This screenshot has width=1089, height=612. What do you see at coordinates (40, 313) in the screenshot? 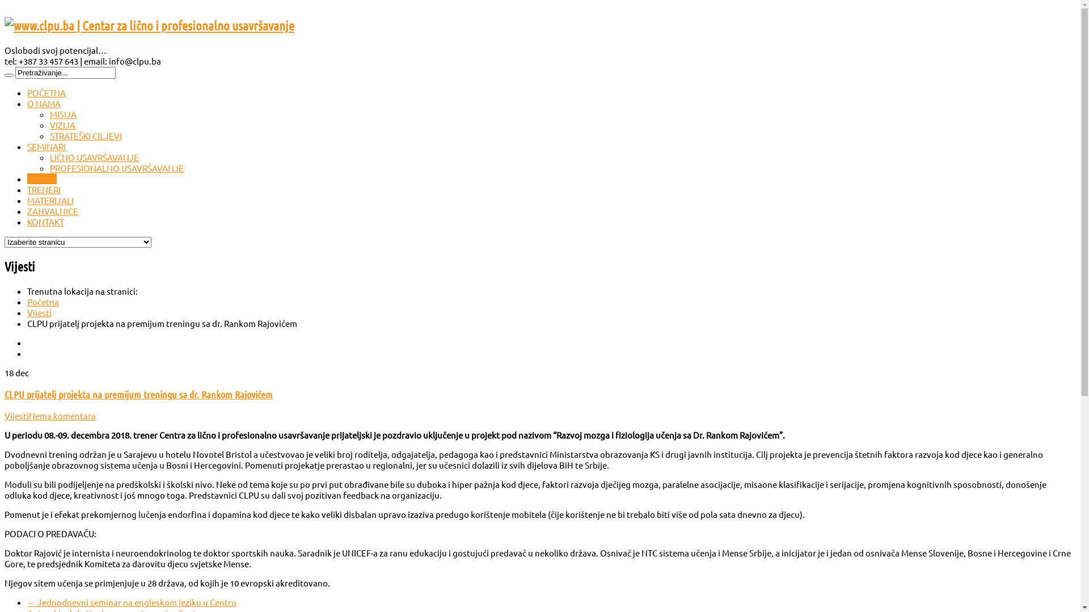
I see `Vijesti` at bounding box center [40, 313].